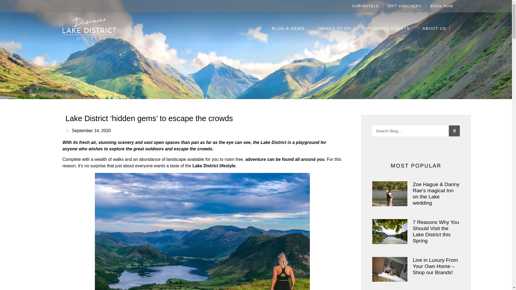 This screenshot has width=516, height=290. I want to click on THINGS TO DO, so click(334, 28).